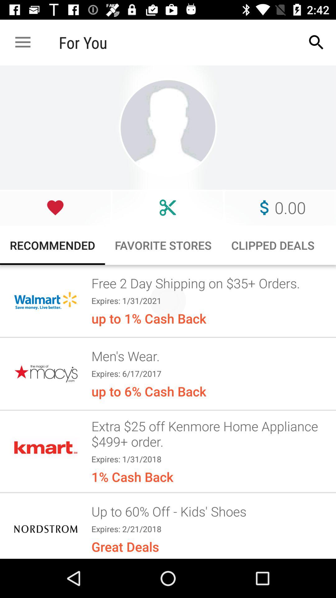 The image size is (336, 598). What do you see at coordinates (23, 42) in the screenshot?
I see `open the item to the left of for you` at bounding box center [23, 42].